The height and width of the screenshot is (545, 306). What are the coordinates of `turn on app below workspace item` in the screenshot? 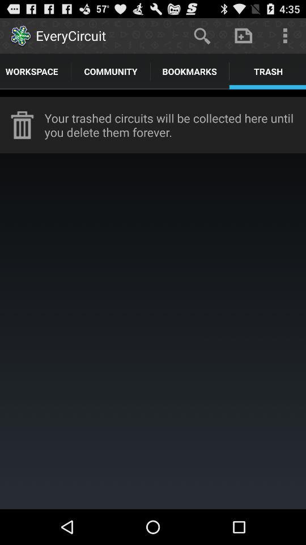 It's located at (153, 93).